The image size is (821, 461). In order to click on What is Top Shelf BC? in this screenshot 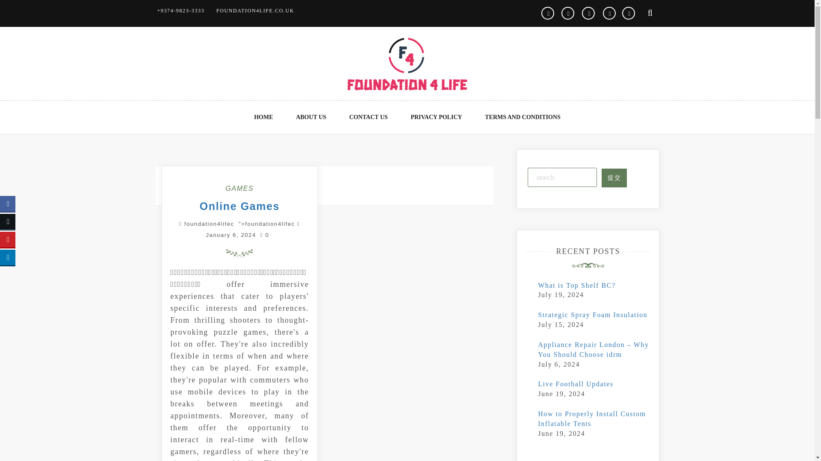, I will do `click(576, 285)`.